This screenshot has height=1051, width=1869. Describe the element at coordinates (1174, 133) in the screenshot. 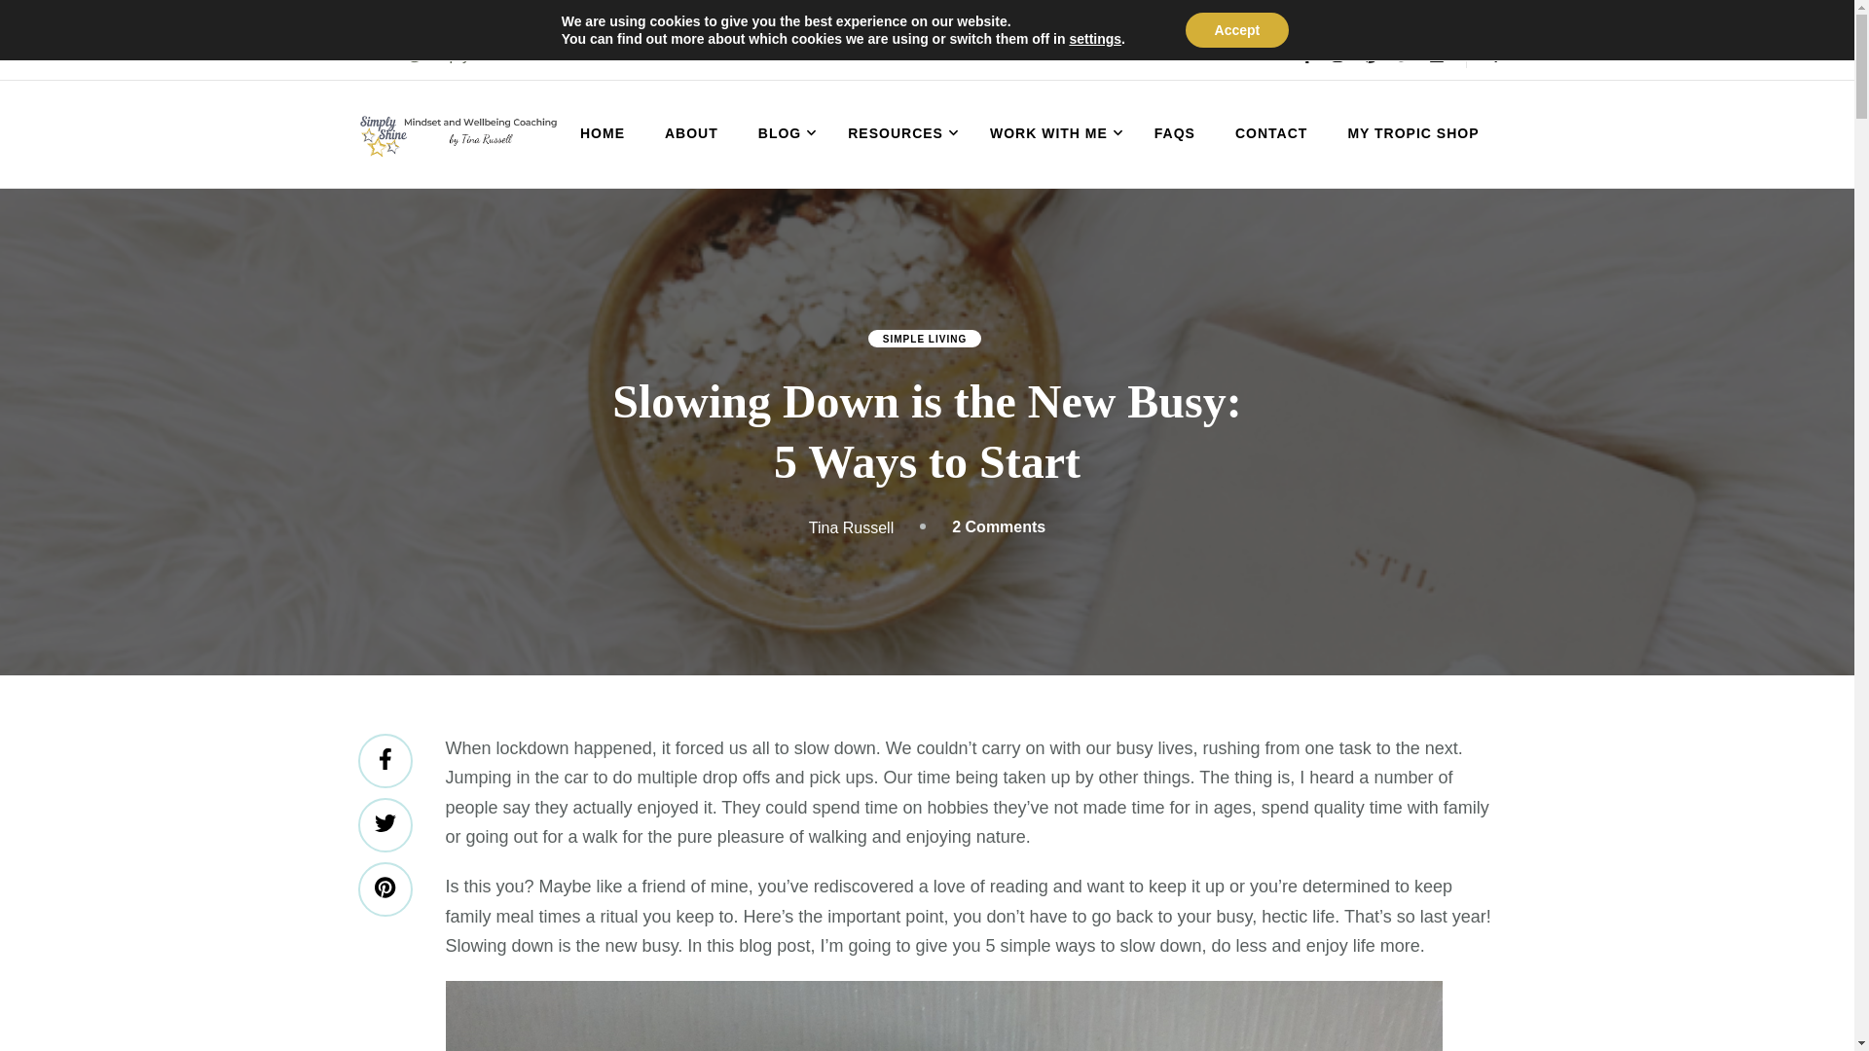

I see `FAQS` at that location.